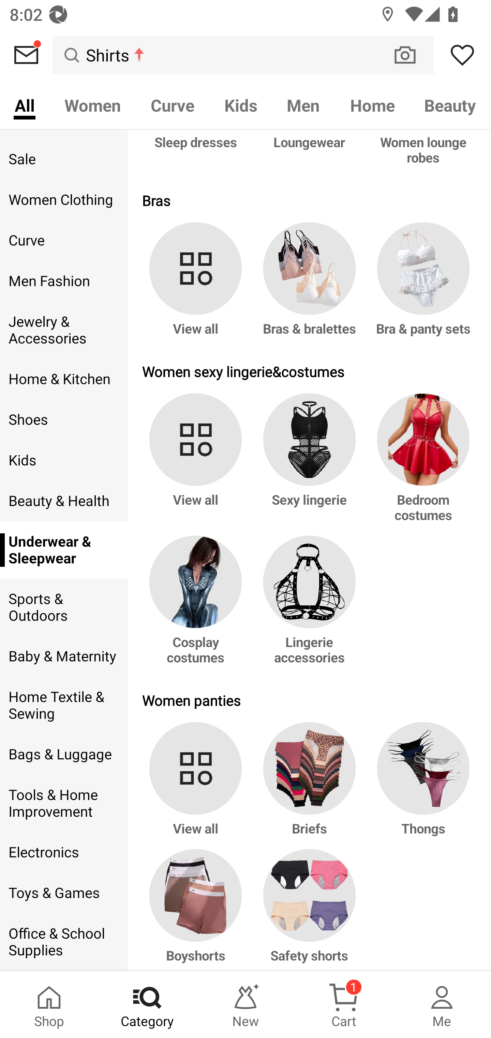 Image resolution: width=491 pixels, height=1038 pixels. Describe the element at coordinates (173, 104) in the screenshot. I see `Curve` at that location.